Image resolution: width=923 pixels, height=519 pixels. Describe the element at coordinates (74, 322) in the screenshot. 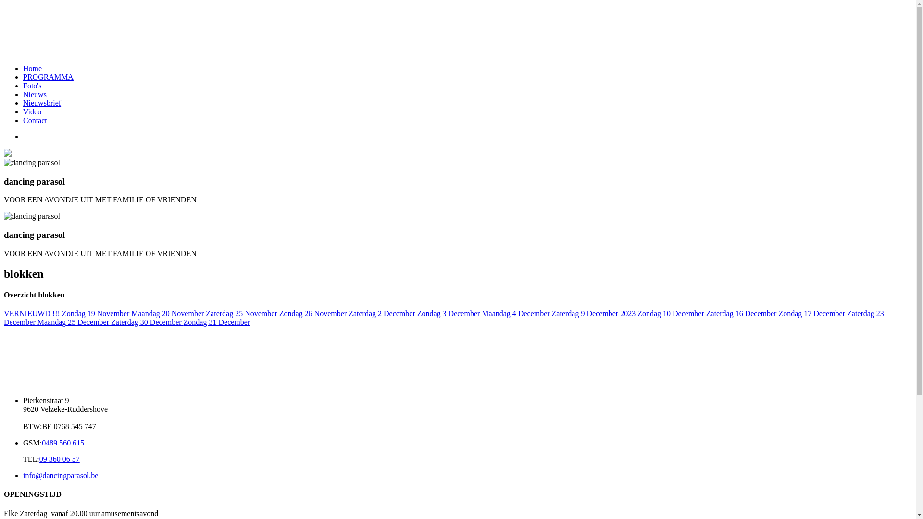

I see `Maandag 25 December` at that location.